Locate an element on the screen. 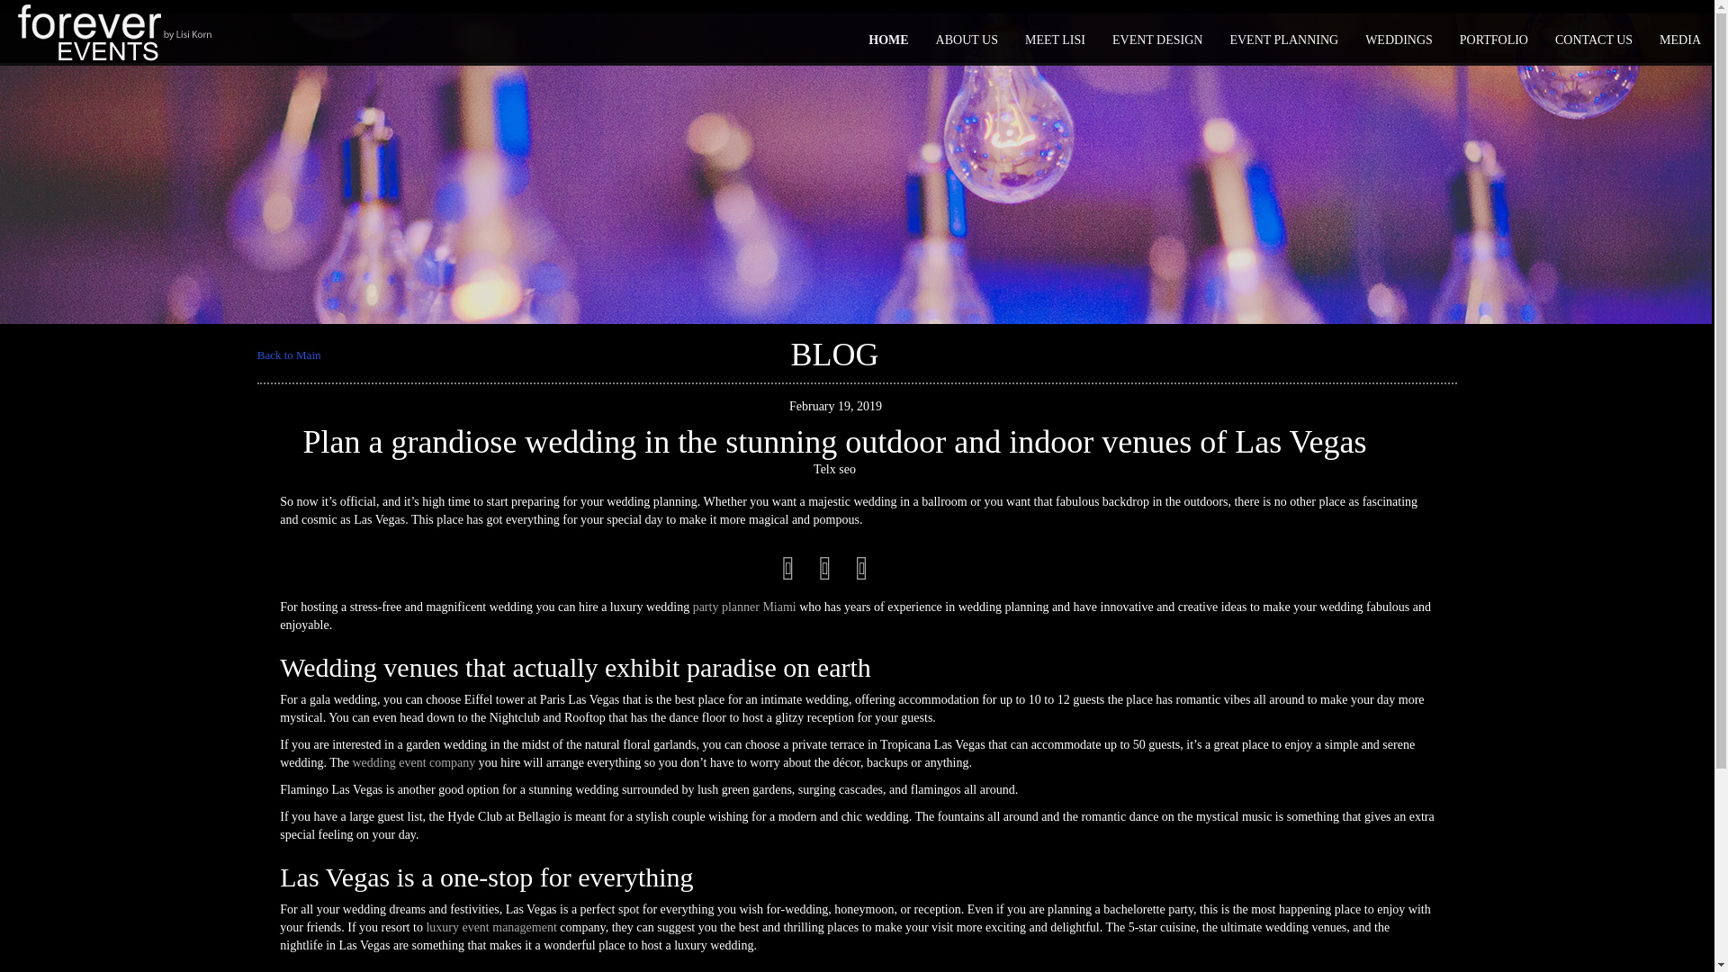 This screenshot has height=972, width=1728. luxury event management is located at coordinates (490, 927).